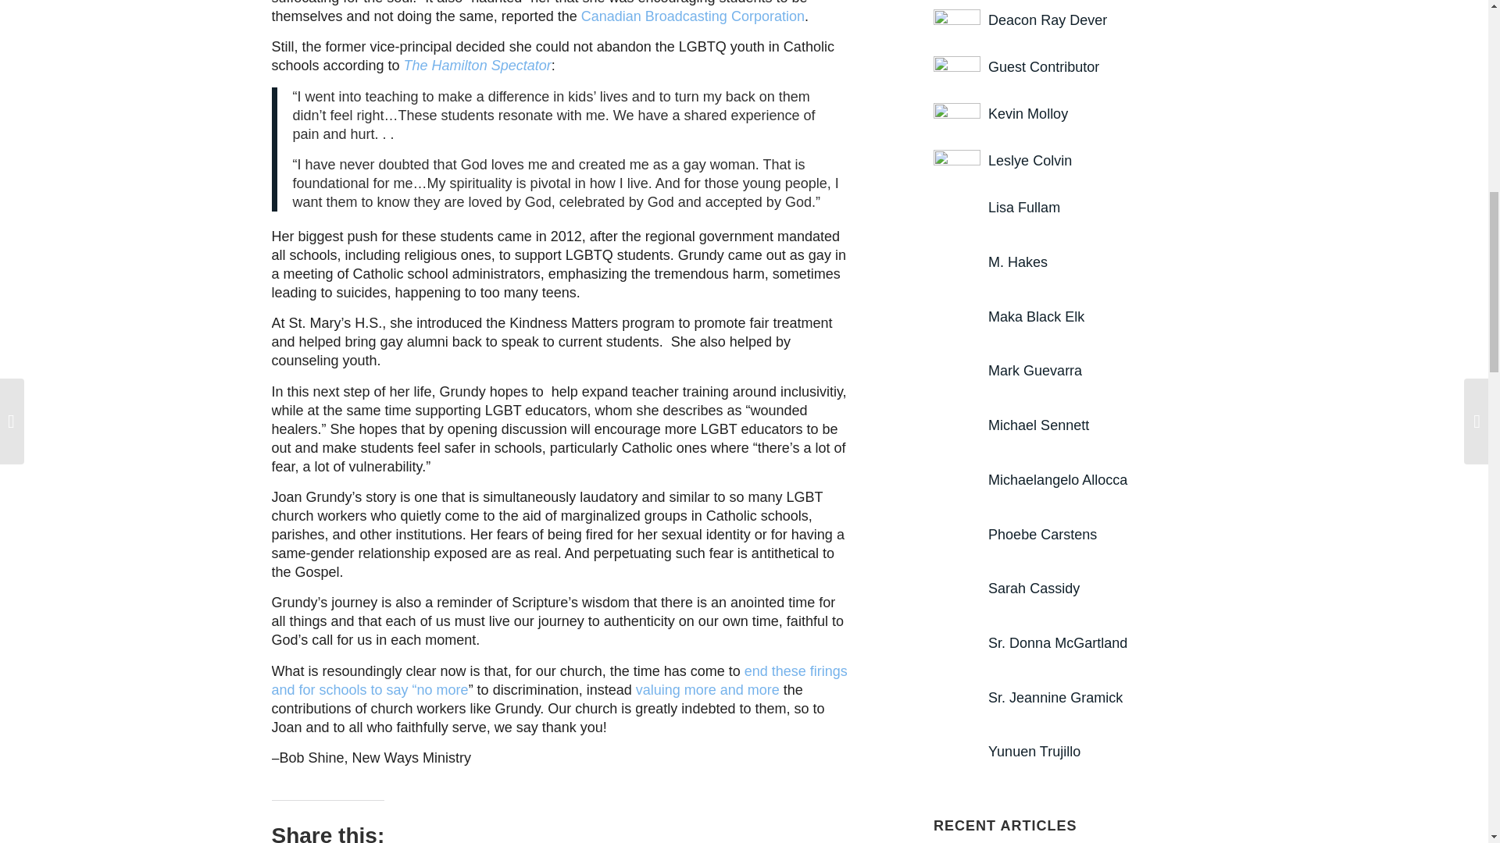 This screenshot has height=843, width=1500. What do you see at coordinates (692, 16) in the screenshot?
I see `Canadian Broadcasting Corporation` at bounding box center [692, 16].